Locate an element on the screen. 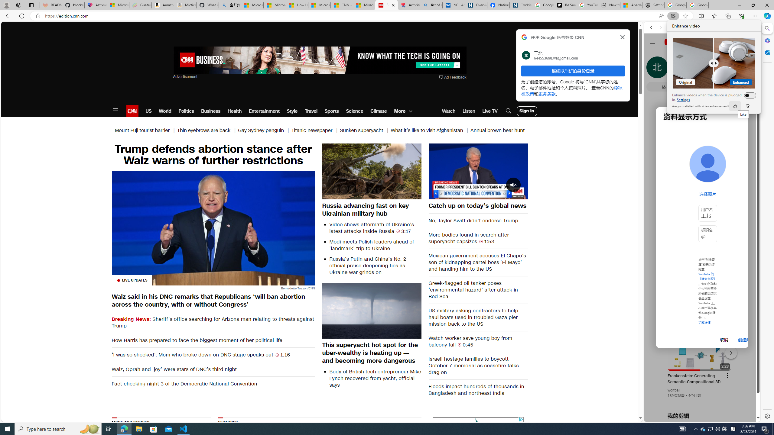 The height and width of the screenshot is (435, 774). Action Center, 2 new notifications is located at coordinates (765, 429).